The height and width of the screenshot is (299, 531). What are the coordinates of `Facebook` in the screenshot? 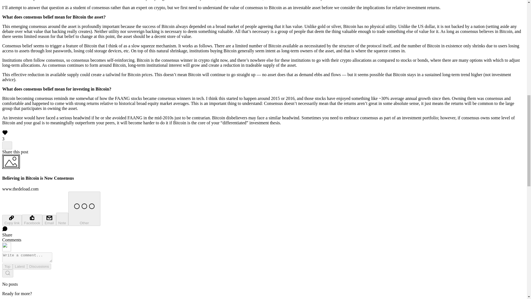 It's located at (32, 220).